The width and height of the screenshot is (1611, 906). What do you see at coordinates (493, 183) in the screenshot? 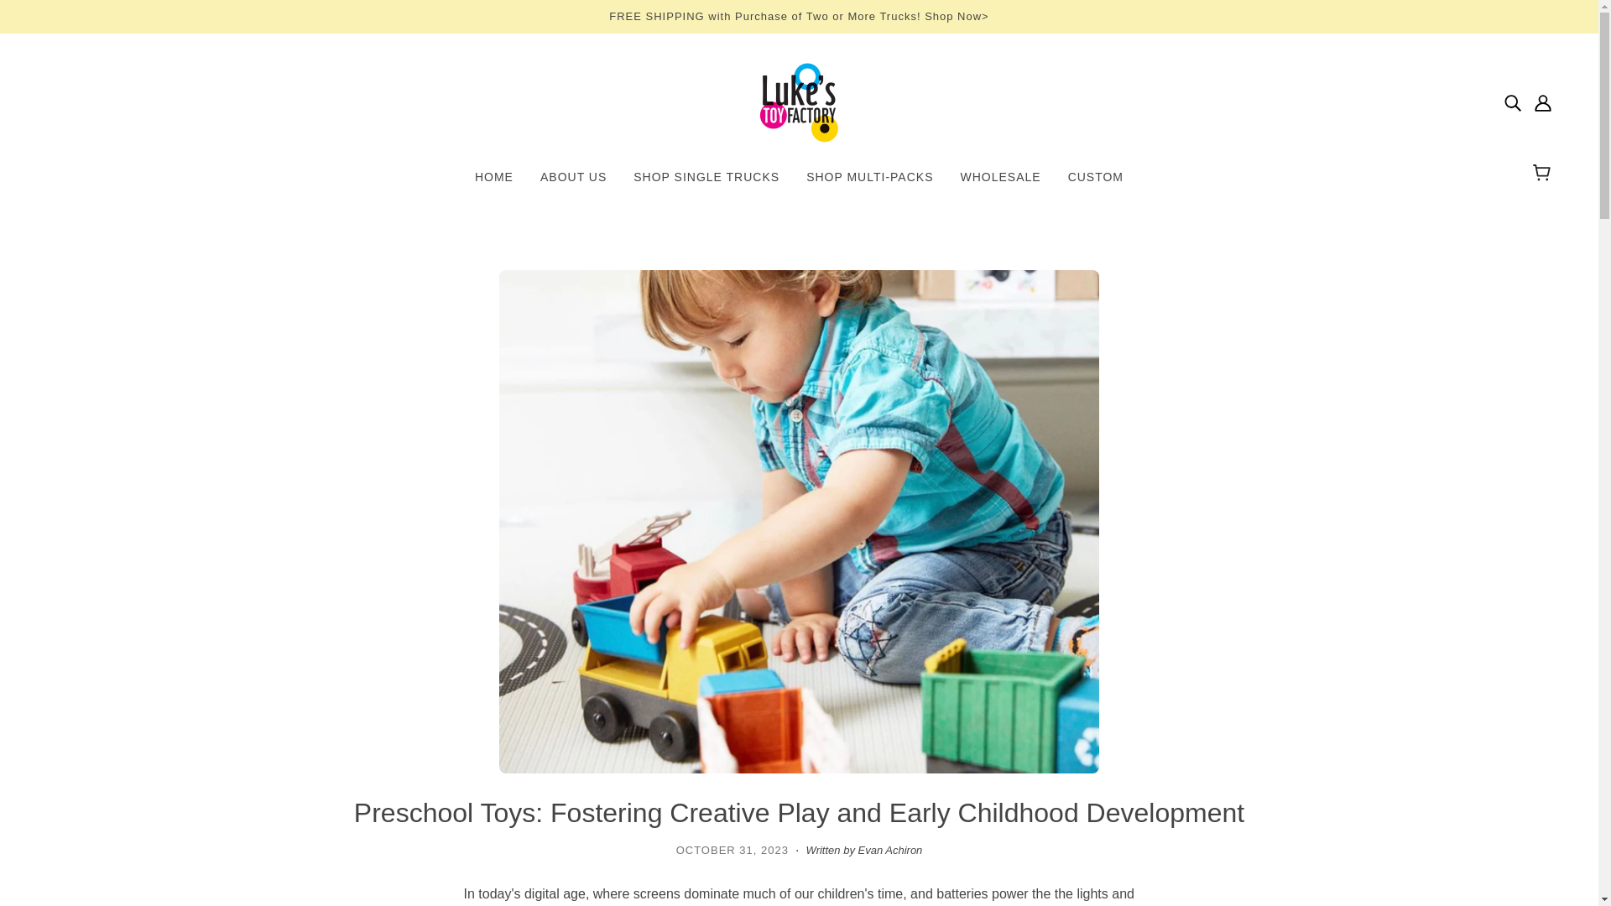
I see `HOME` at bounding box center [493, 183].